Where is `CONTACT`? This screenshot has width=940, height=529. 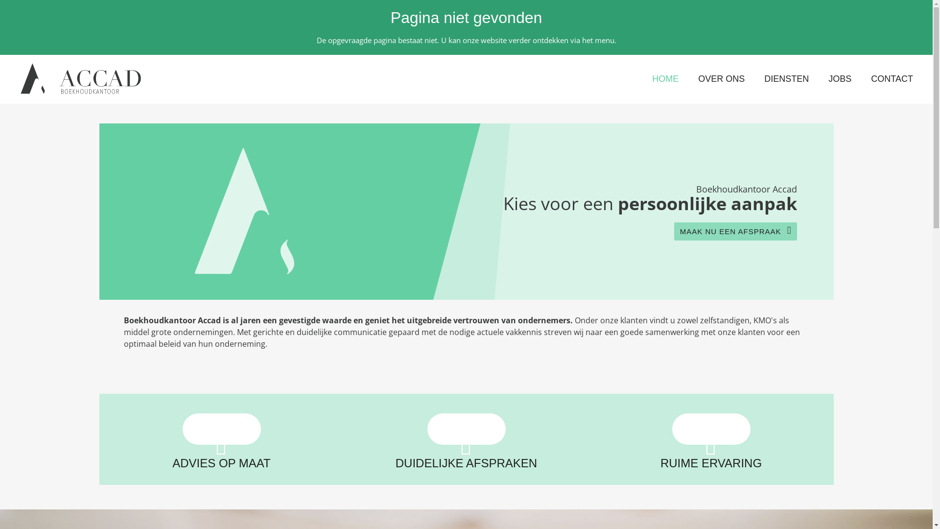
CONTACT is located at coordinates (892, 79).